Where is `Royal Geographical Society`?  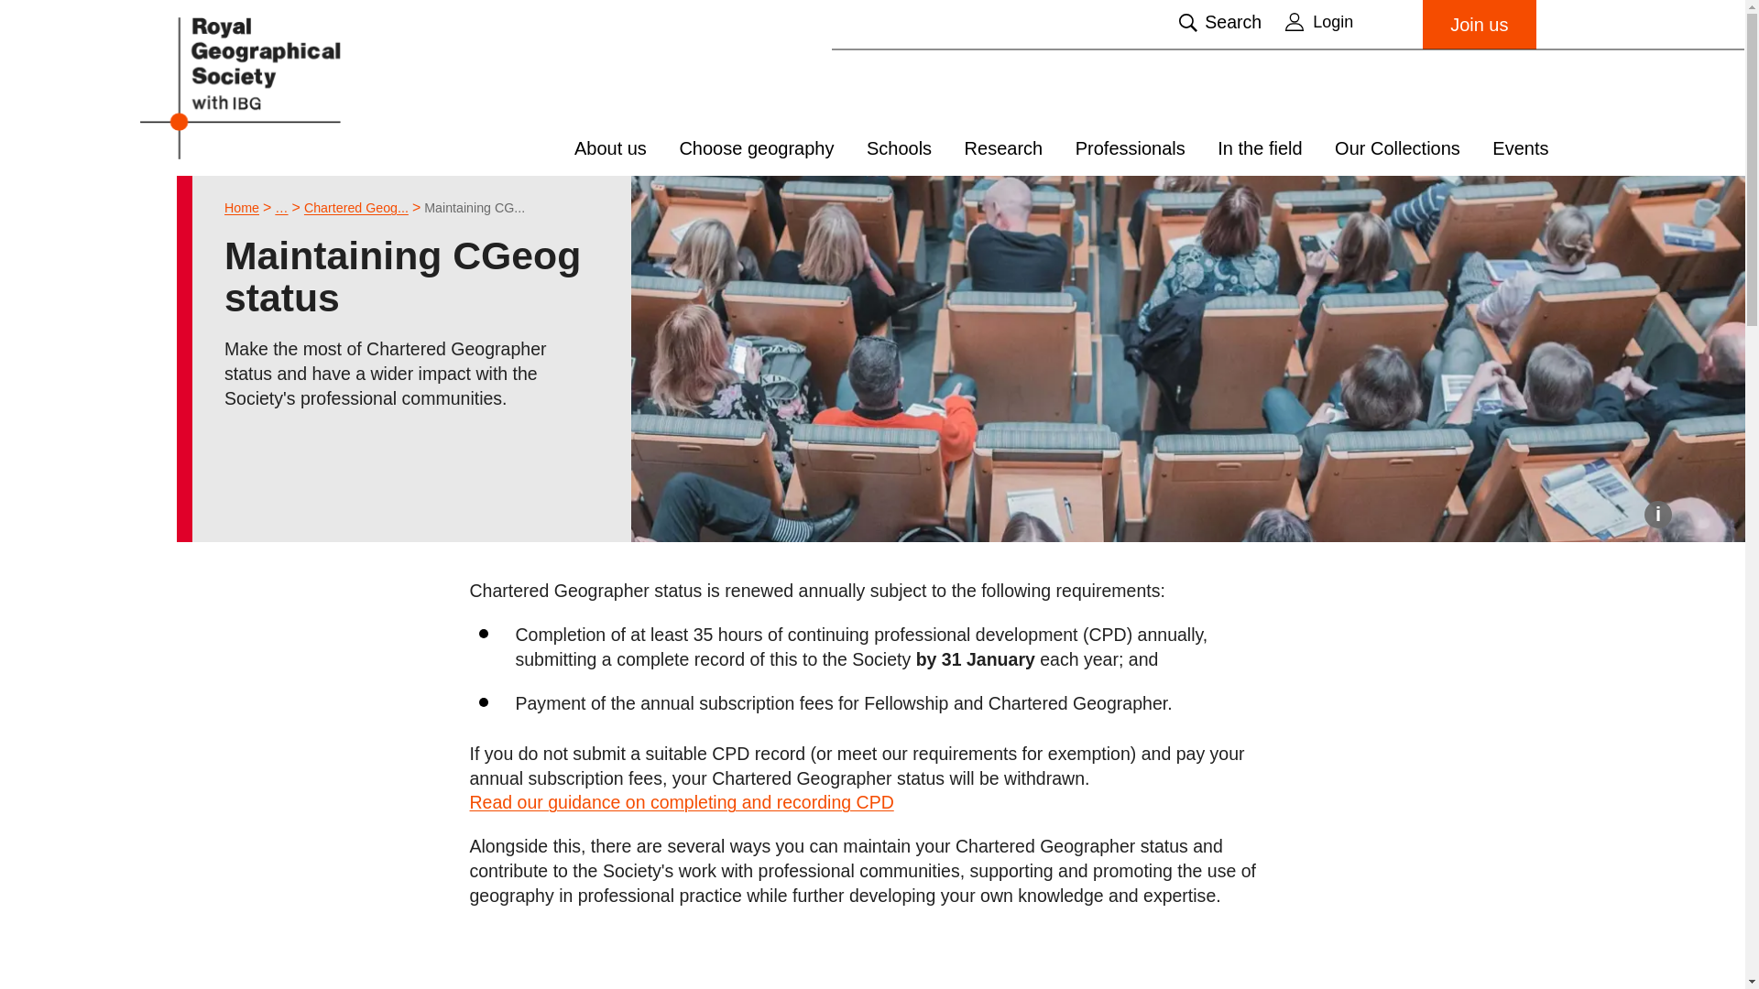 Royal Geographical Society is located at coordinates (286, 87).